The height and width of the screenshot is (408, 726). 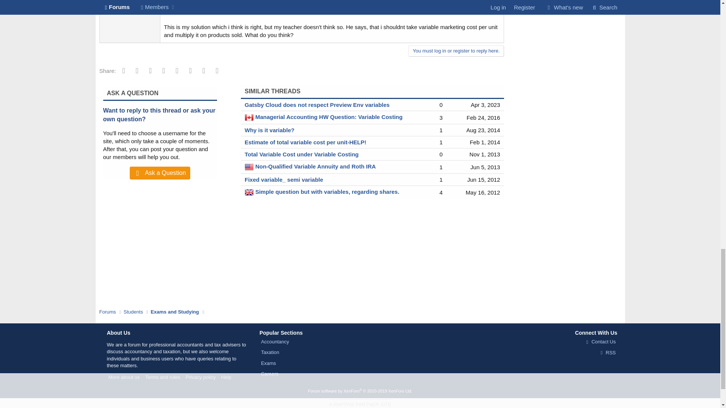 What do you see at coordinates (456, 51) in the screenshot?
I see `You must log in or register to reply here.` at bounding box center [456, 51].